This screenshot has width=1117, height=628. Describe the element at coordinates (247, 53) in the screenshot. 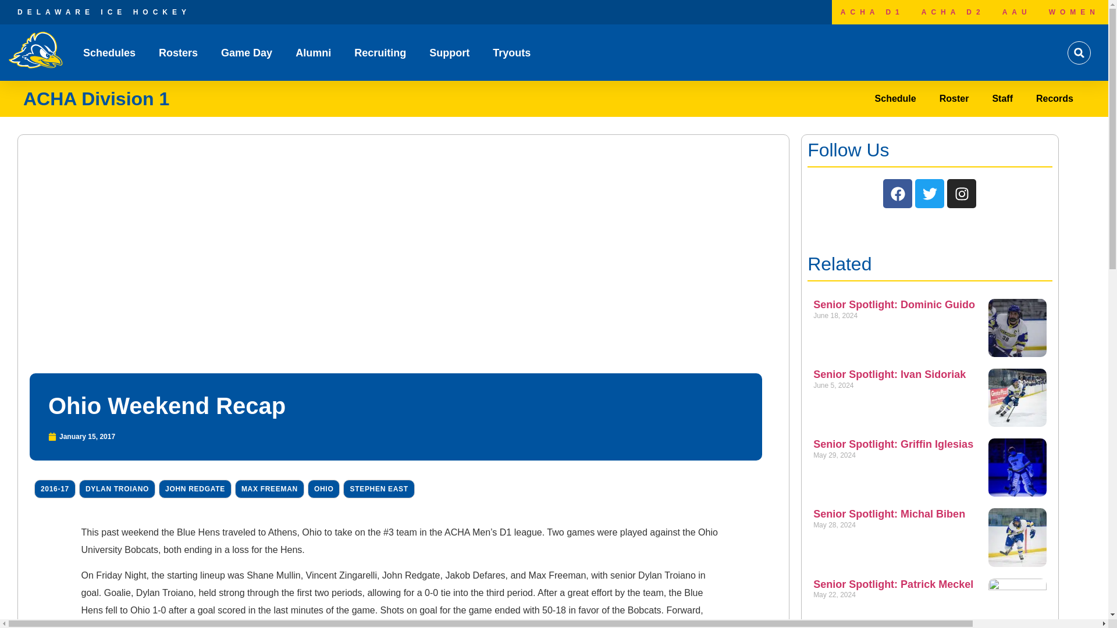

I see `Game Day` at that location.